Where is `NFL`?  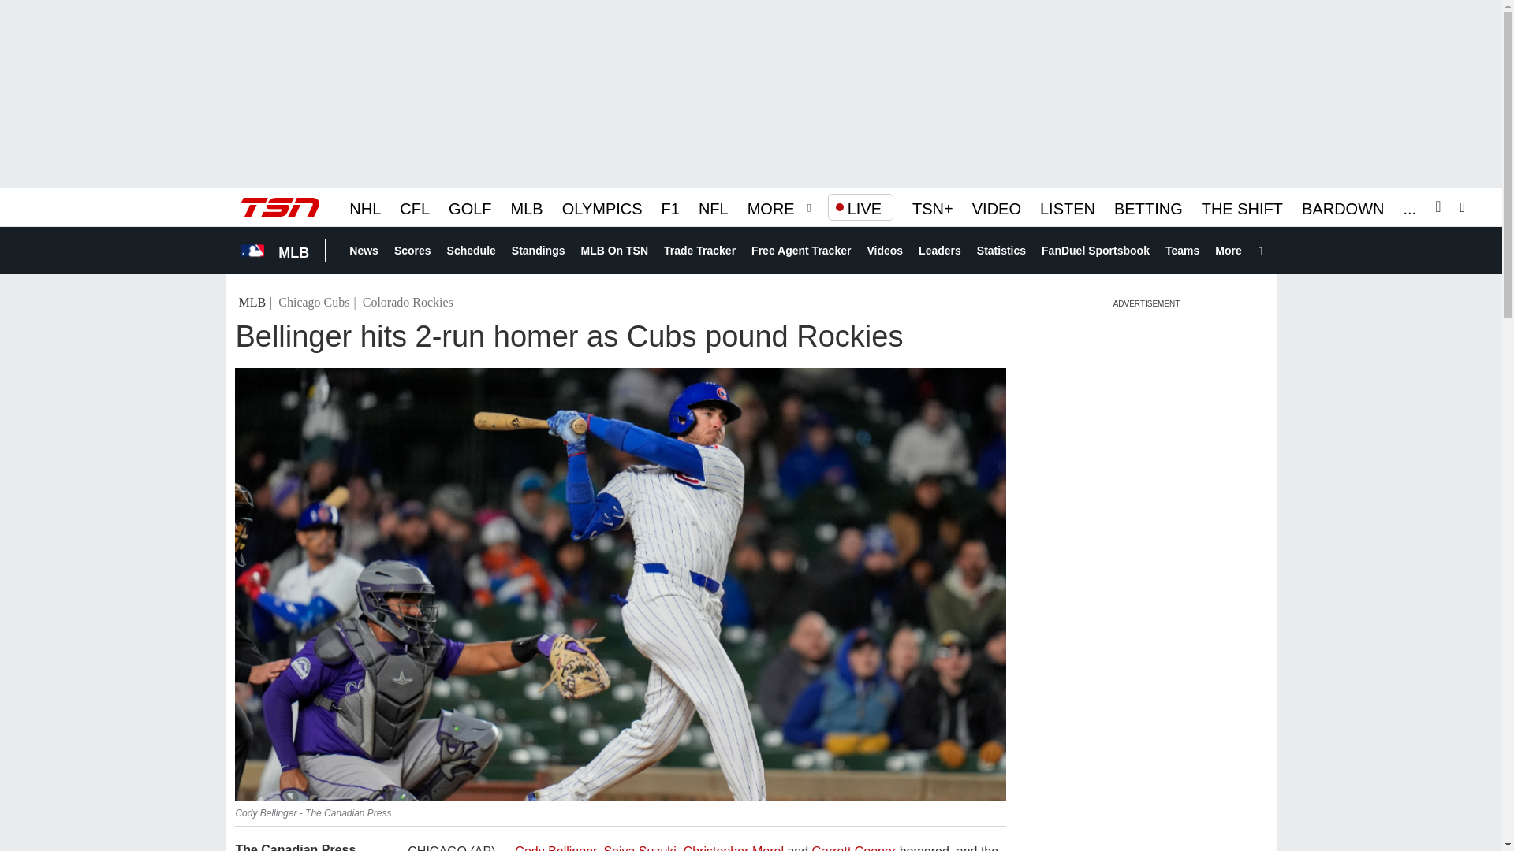
NFL is located at coordinates (713, 206).